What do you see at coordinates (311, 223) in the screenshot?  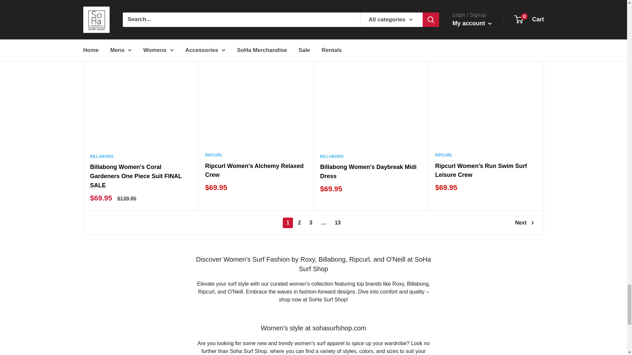 I see `Navigate to page 3` at bounding box center [311, 223].